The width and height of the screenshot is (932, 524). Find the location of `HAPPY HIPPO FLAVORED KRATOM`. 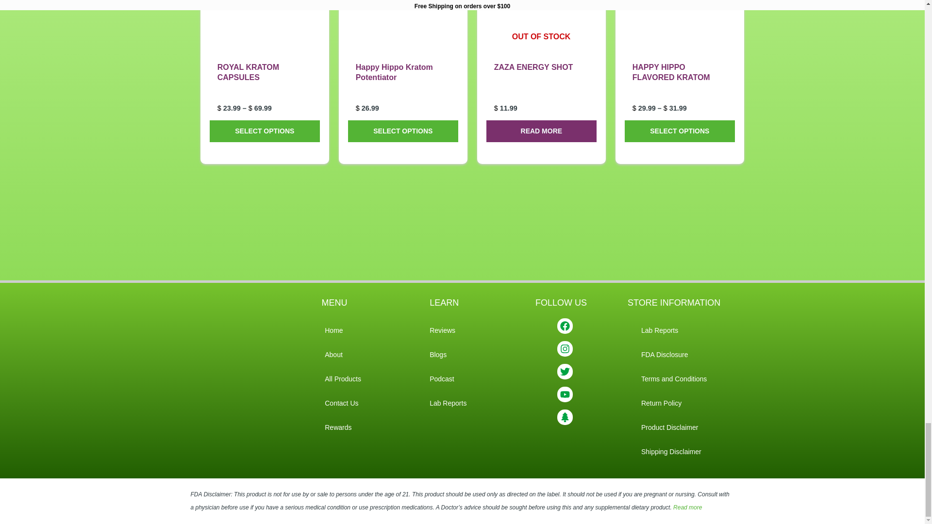

HAPPY HIPPO FLAVORED KRATOM is located at coordinates (680, 81).